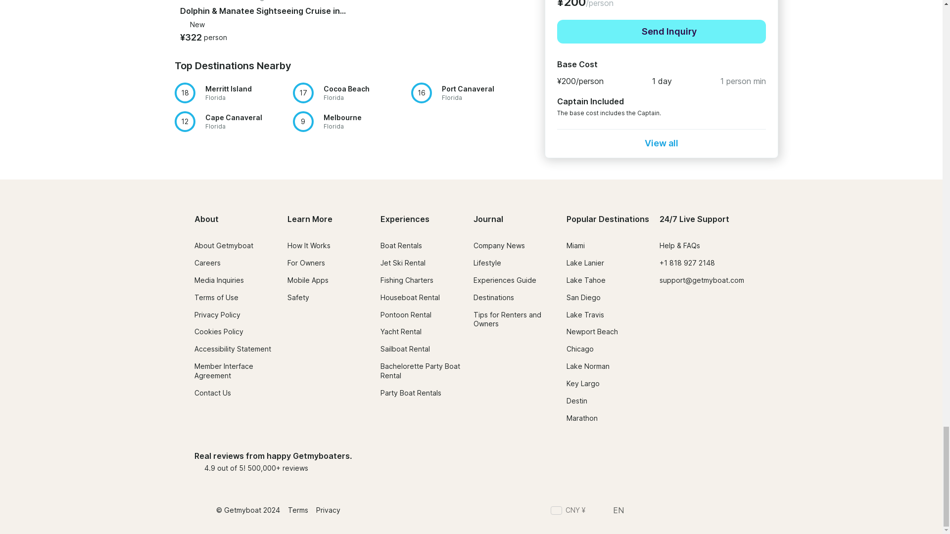 The image size is (950, 534). Describe the element at coordinates (671, 511) in the screenshot. I see `Instagram` at that location.